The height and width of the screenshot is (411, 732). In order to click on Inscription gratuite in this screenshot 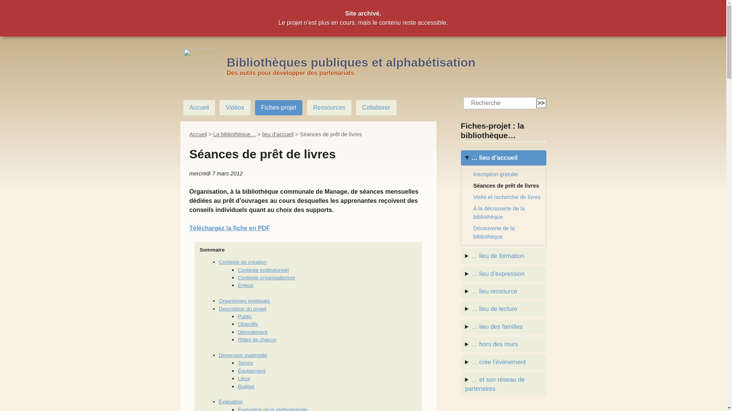, I will do `click(507, 174)`.